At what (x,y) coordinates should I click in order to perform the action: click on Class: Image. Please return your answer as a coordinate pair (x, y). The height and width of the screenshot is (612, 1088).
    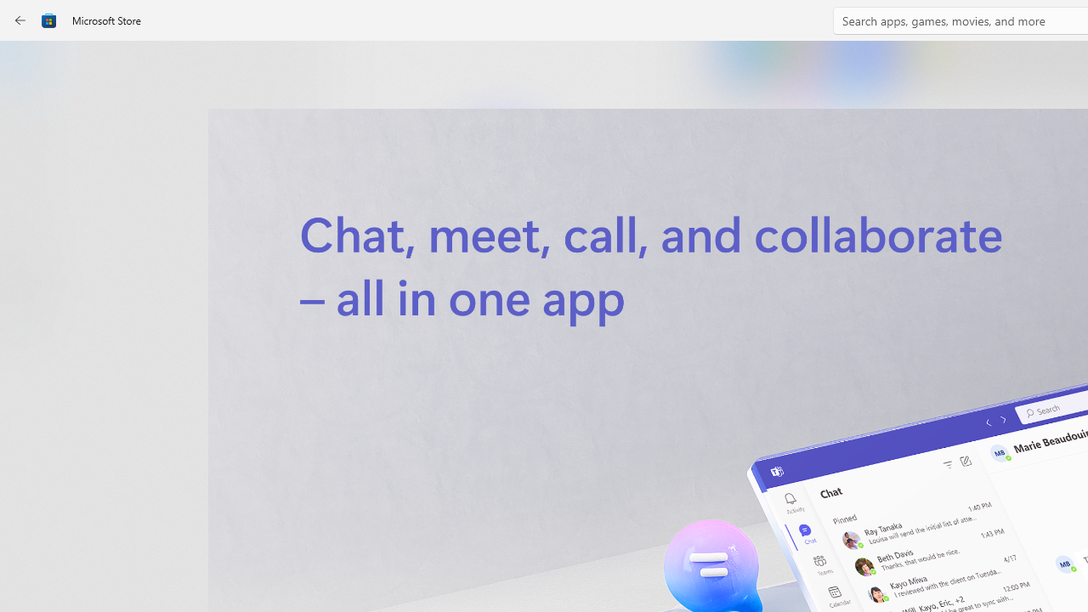
    Looking at the image, I should click on (49, 20).